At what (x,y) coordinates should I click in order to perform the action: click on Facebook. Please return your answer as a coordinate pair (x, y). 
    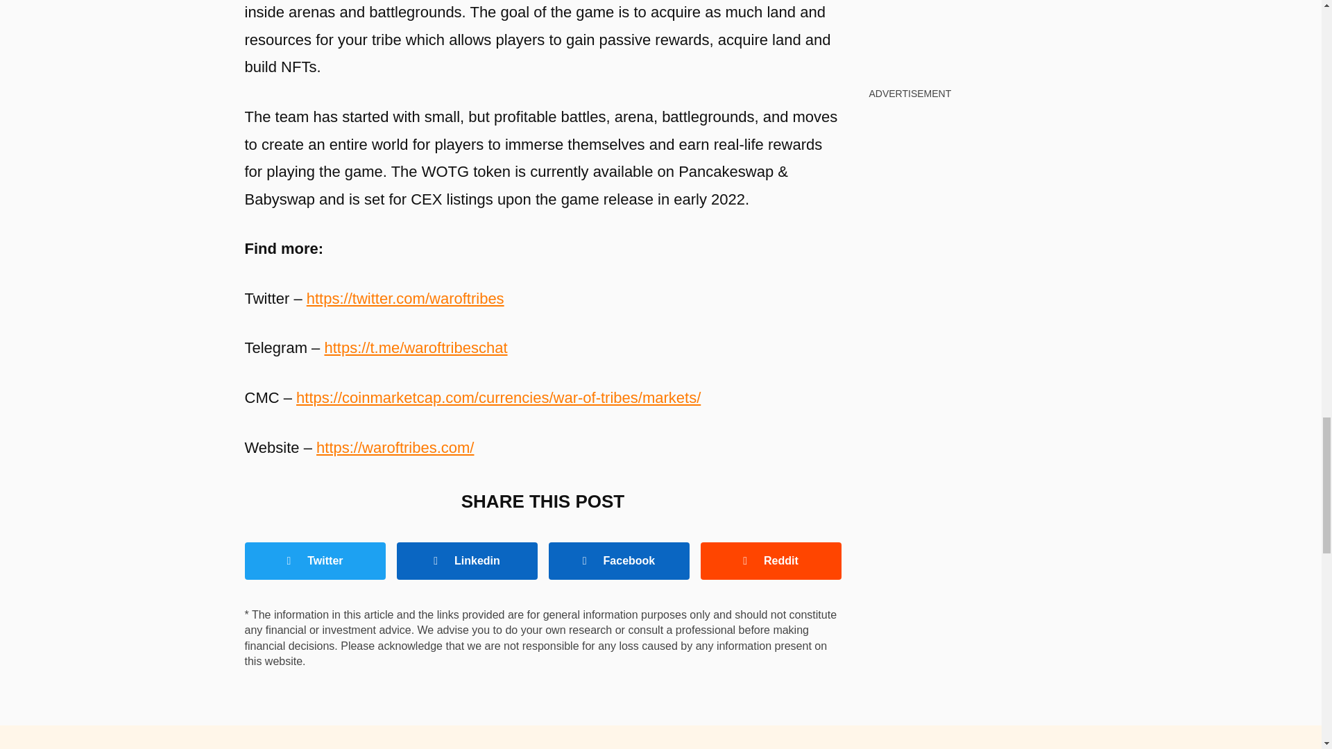
    Looking at the image, I should click on (617, 560).